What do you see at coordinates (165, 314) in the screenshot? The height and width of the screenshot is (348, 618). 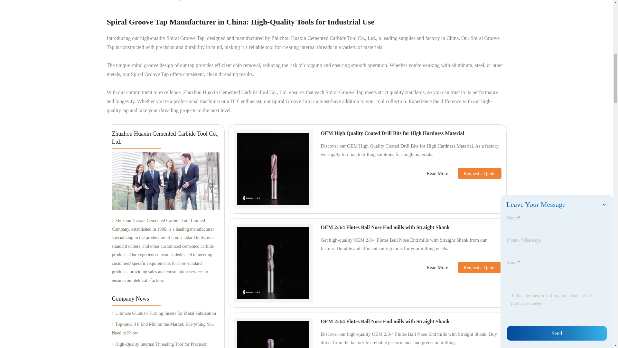 I see `Ultimate Guide to Turning Inserts for Metal Fabrication` at bounding box center [165, 314].